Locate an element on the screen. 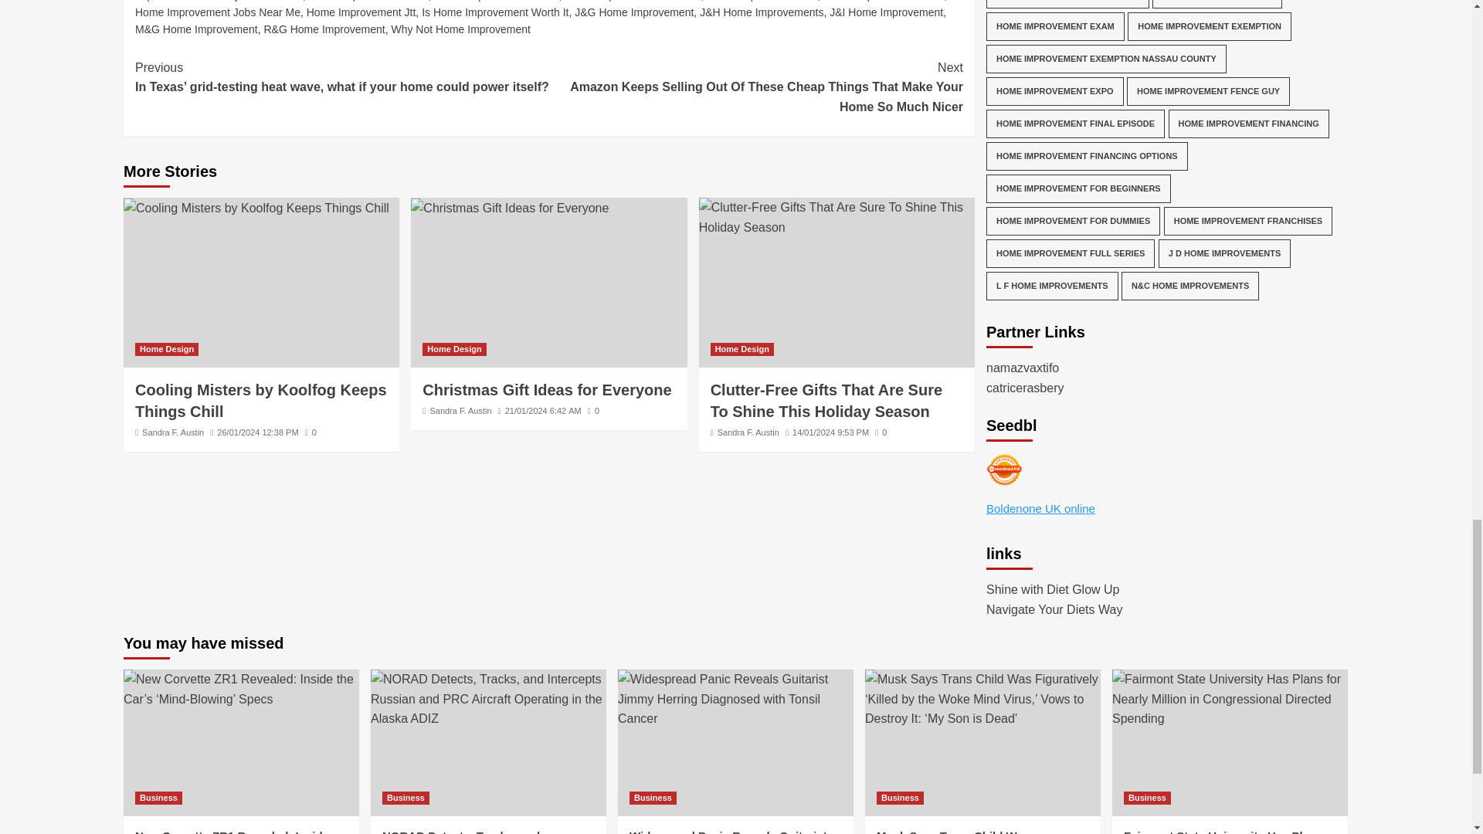 This screenshot has height=834, width=1483. Cooling Misters by Koolfog Keeps Things Chill is located at coordinates (256, 208).